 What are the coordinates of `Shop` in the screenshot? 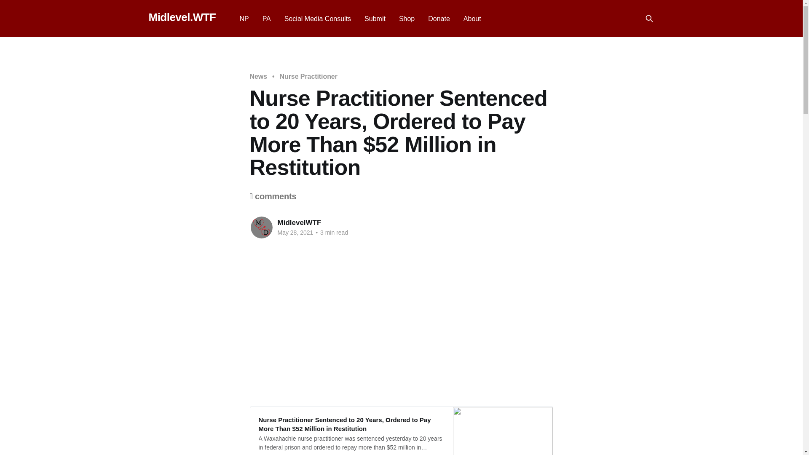 It's located at (406, 19).